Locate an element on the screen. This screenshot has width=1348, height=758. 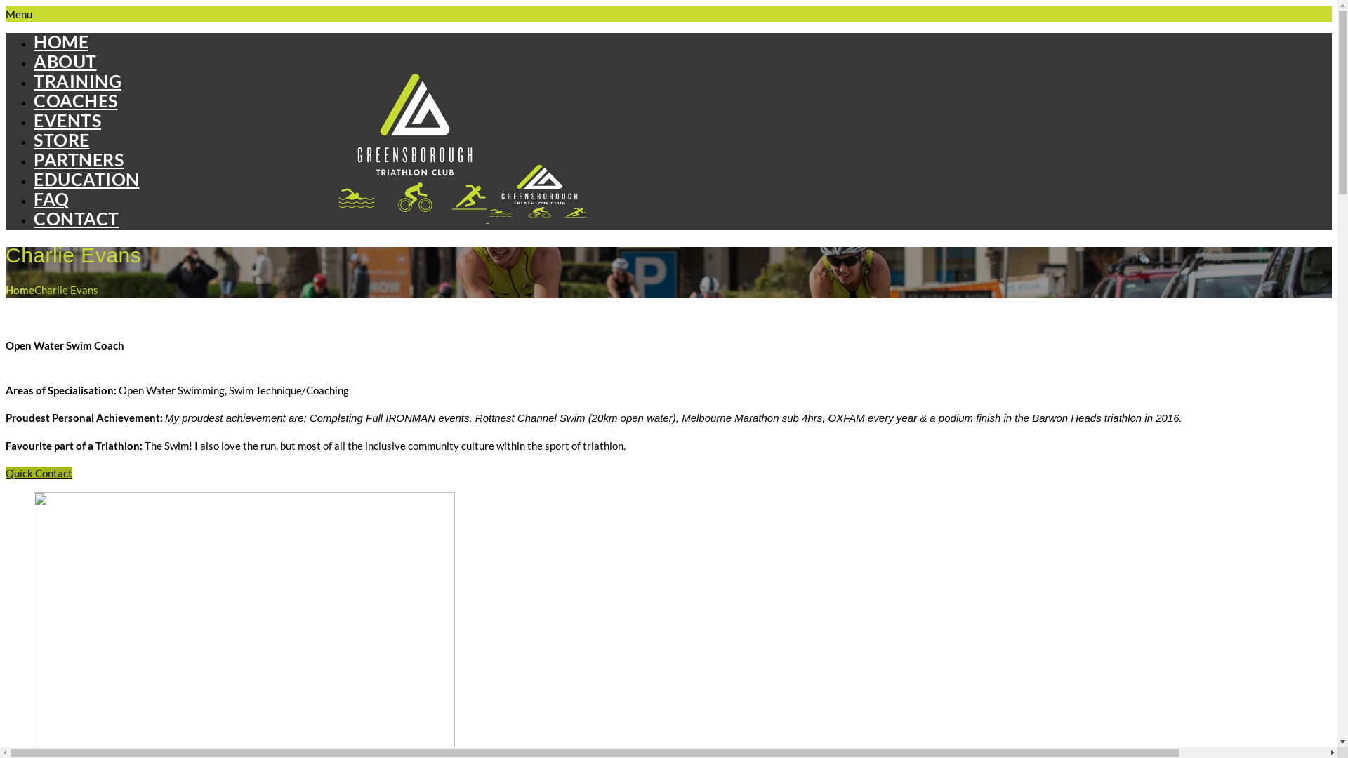
Home is located at coordinates (20, 290).